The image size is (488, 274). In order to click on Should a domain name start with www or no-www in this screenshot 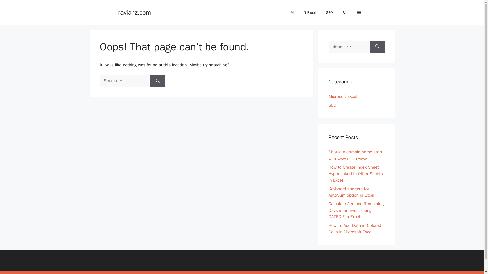, I will do `click(355, 155)`.